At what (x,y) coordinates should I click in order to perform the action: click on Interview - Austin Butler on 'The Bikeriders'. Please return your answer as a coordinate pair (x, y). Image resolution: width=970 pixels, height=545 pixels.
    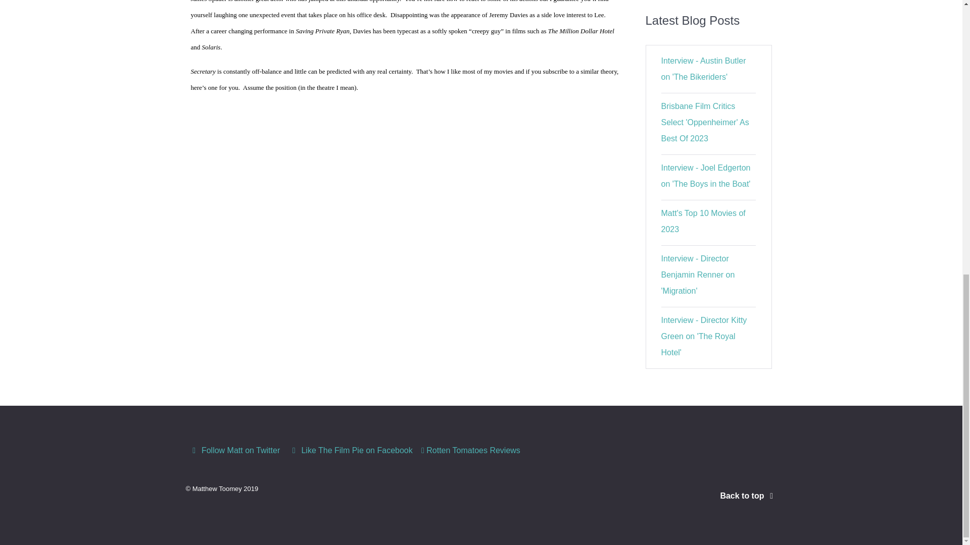
    Looking at the image, I should click on (703, 69).